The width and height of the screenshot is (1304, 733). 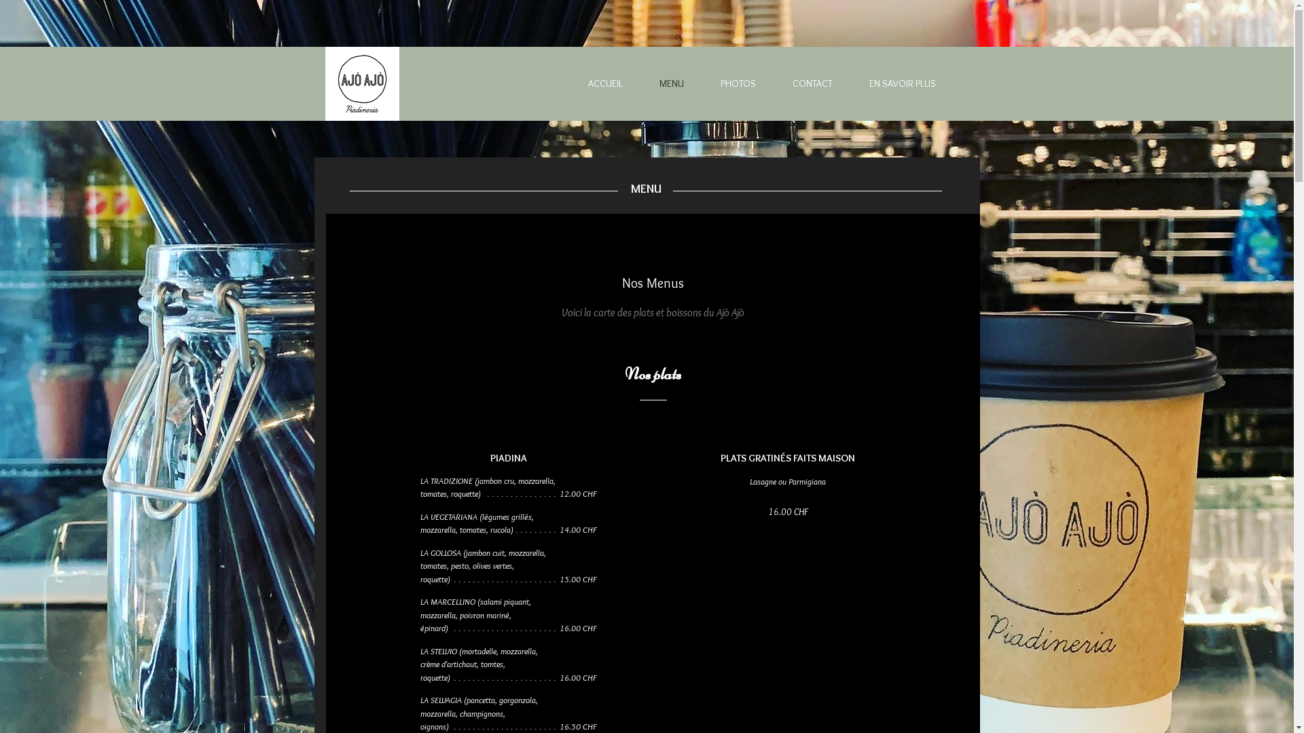 I want to click on EN SAVOIR PLUS, so click(x=891, y=84).